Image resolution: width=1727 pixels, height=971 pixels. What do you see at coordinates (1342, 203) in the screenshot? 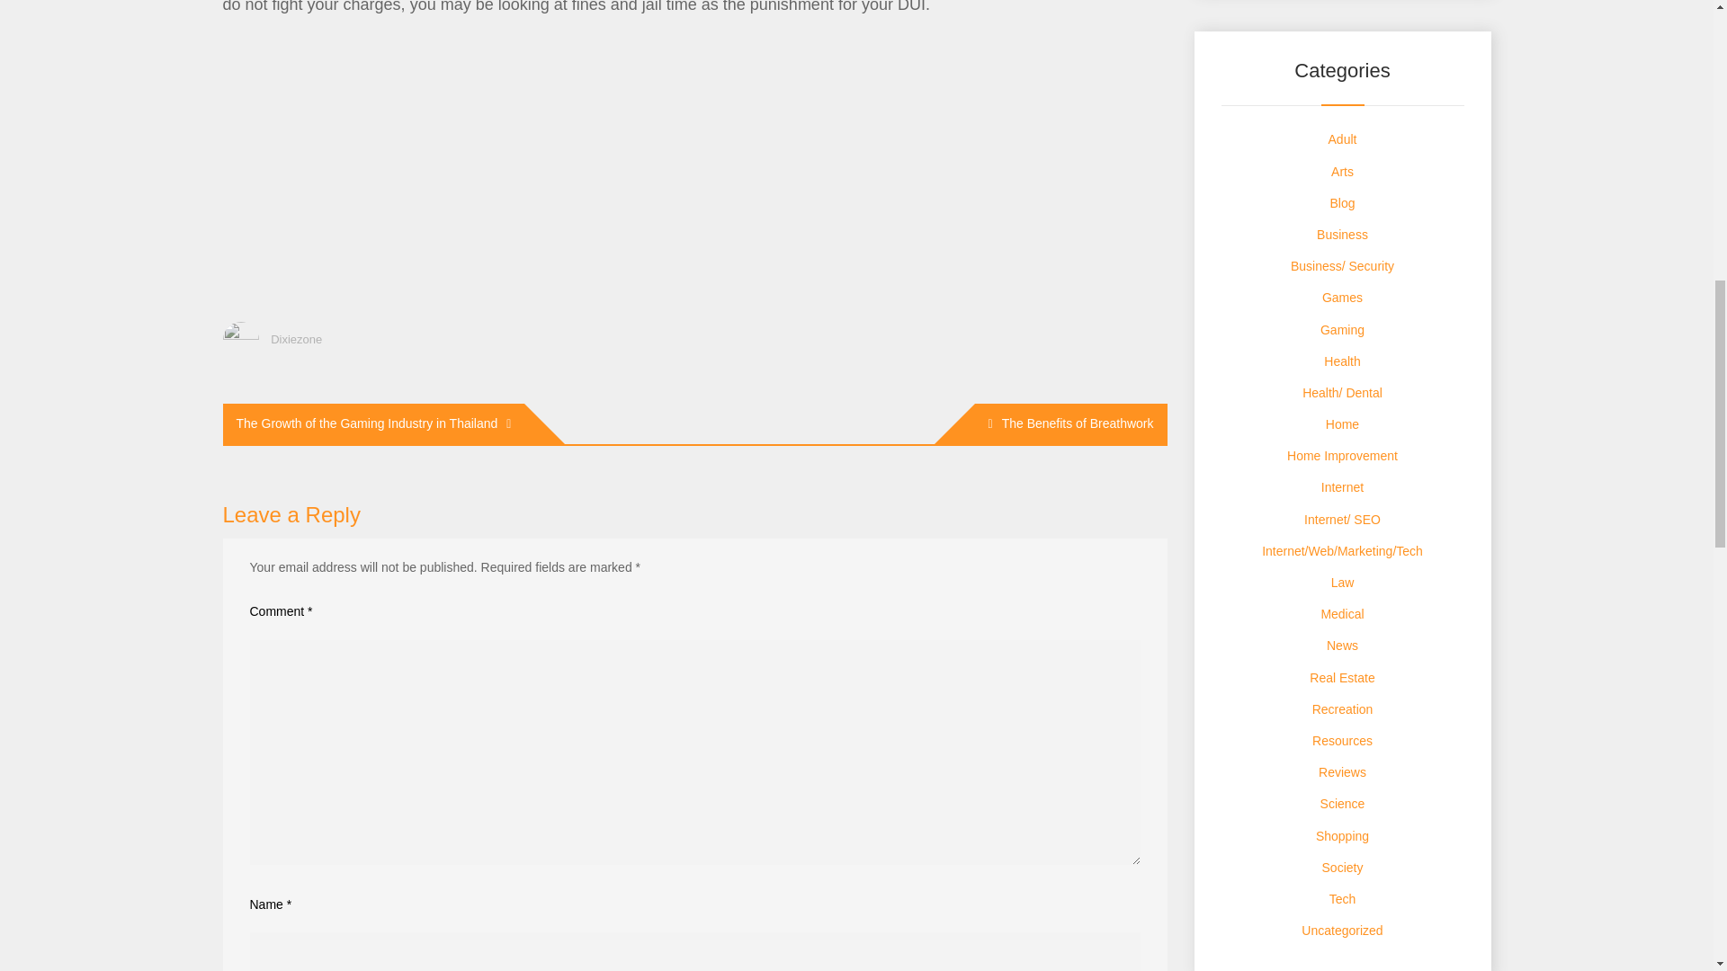
I see `Blog` at bounding box center [1342, 203].